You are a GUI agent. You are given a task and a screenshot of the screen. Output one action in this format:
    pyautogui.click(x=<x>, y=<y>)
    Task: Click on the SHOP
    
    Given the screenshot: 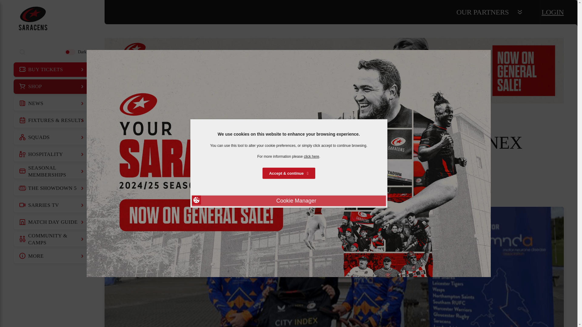 What is the action you would take?
    pyautogui.click(x=52, y=87)
    